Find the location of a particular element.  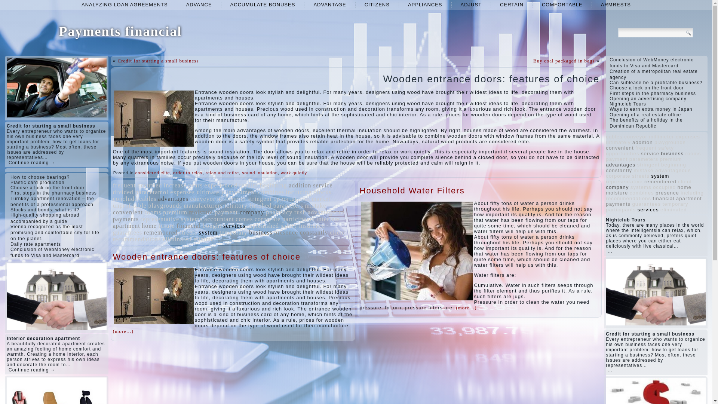

How to choose bearings? is located at coordinates (40, 177).